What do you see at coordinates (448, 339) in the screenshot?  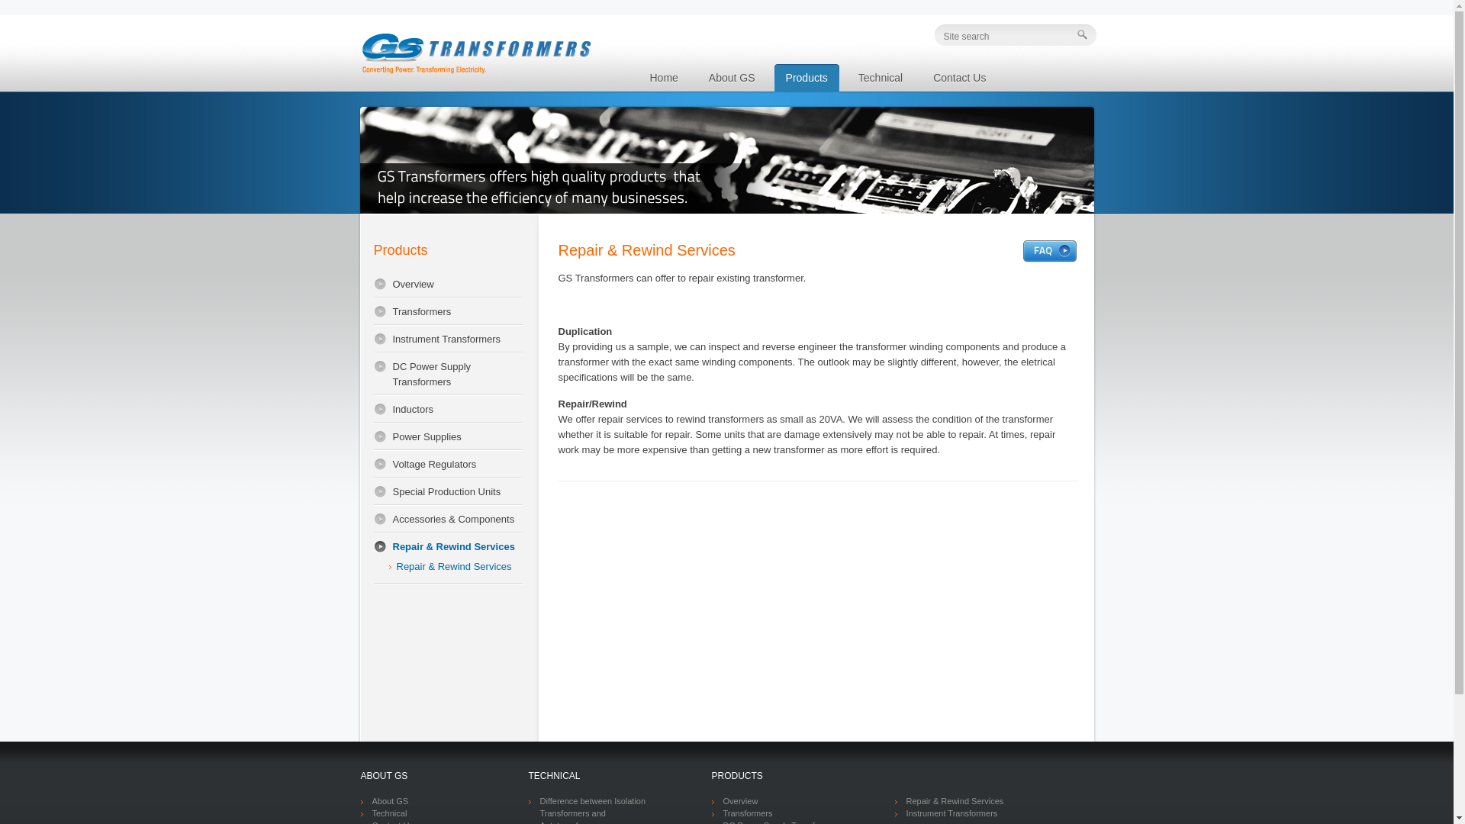 I see `Instrument Transformers` at bounding box center [448, 339].